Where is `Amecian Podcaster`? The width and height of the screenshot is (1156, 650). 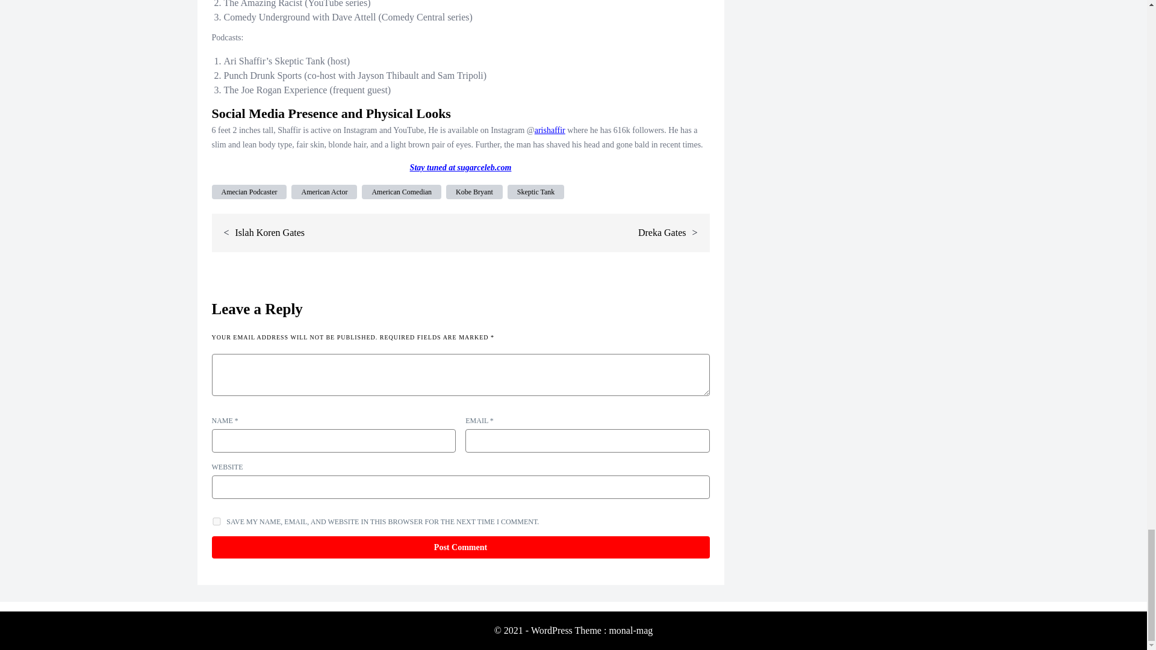
Amecian Podcaster is located at coordinates (249, 191).